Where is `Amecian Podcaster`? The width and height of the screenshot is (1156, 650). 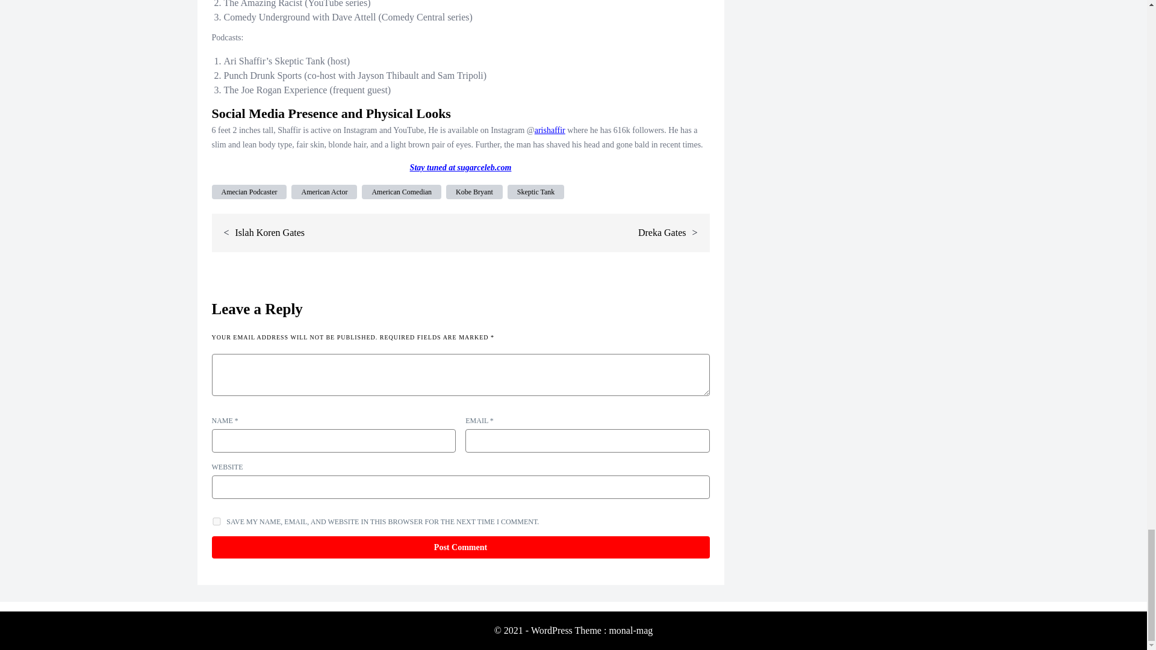
Amecian Podcaster is located at coordinates (249, 191).